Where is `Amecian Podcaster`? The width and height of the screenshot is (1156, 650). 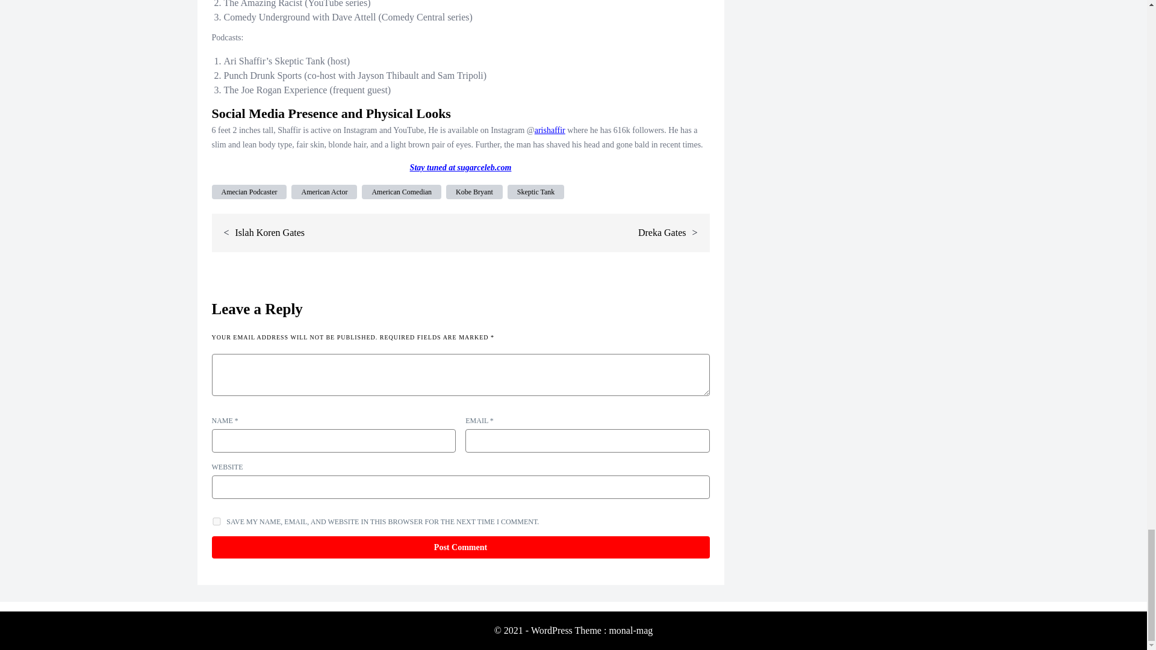
Amecian Podcaster is located at coordinates (249, 191).